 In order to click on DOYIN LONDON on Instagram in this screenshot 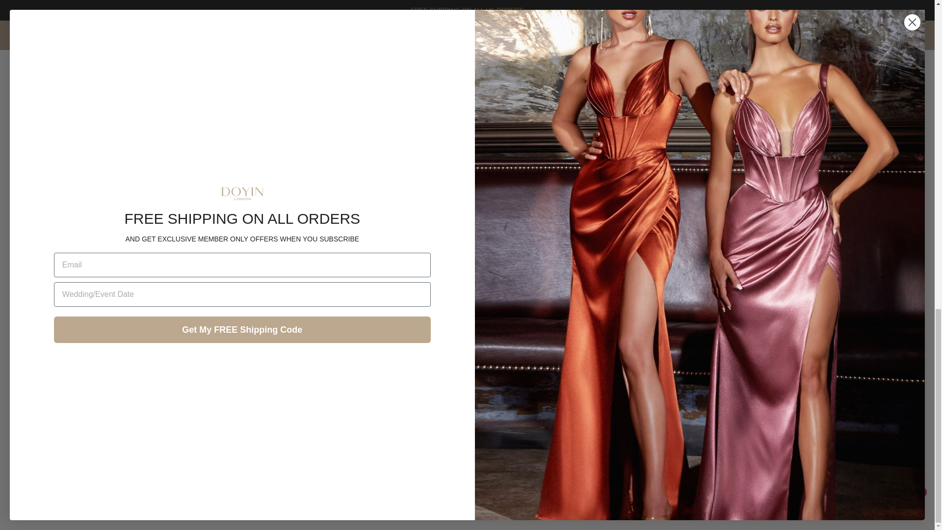, I will do `click(494, 502)`.